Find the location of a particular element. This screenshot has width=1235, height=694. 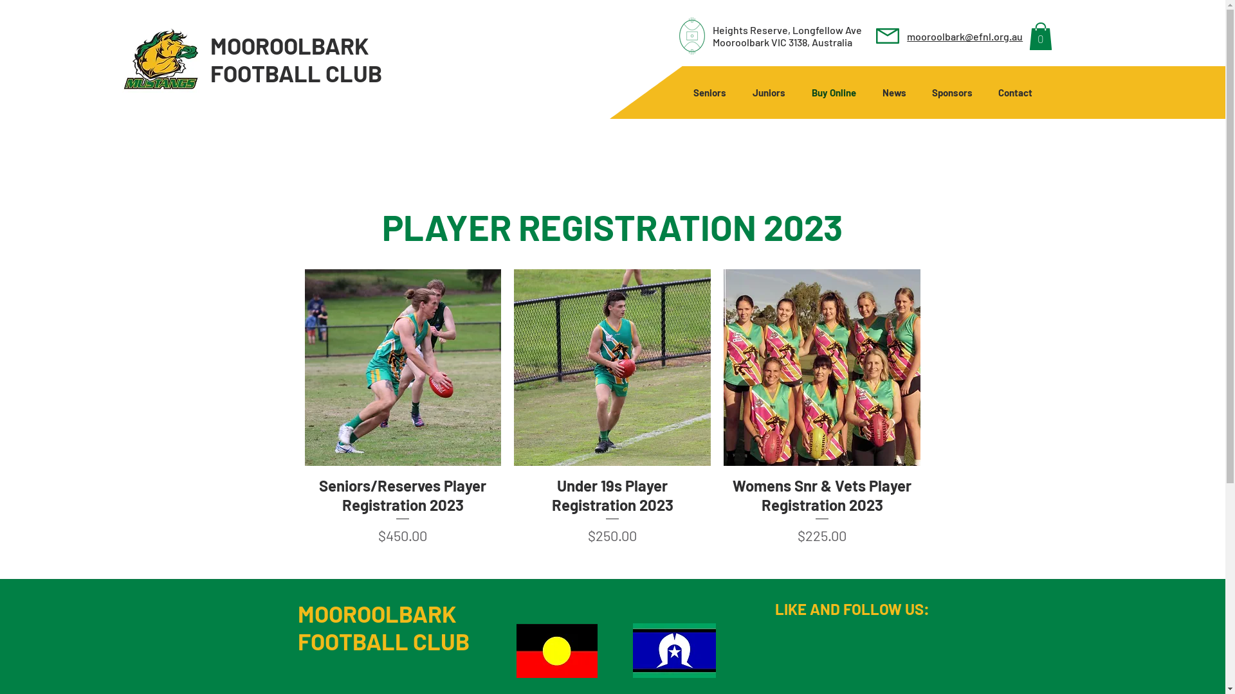

aboriginal-flag-27713.jpg is located at coordinates (556, 651).